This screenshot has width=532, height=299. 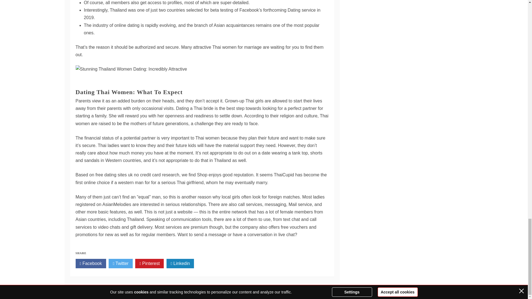 What do you see at coordinates (149, 264) in the screenshot?
I see `Pinterest` at bounding box center [149, 264].